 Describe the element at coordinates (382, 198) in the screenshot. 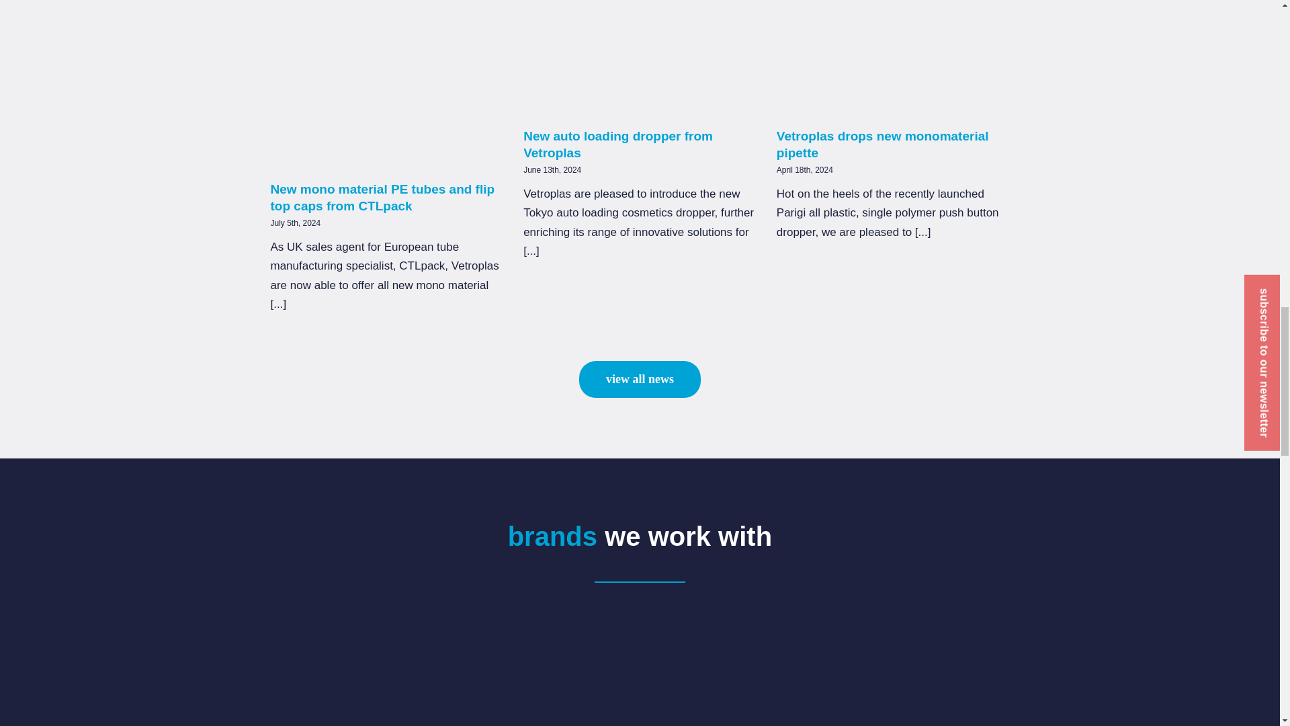

I see `New mono material PE tubes and flip top caps from CTLpack` at that location.